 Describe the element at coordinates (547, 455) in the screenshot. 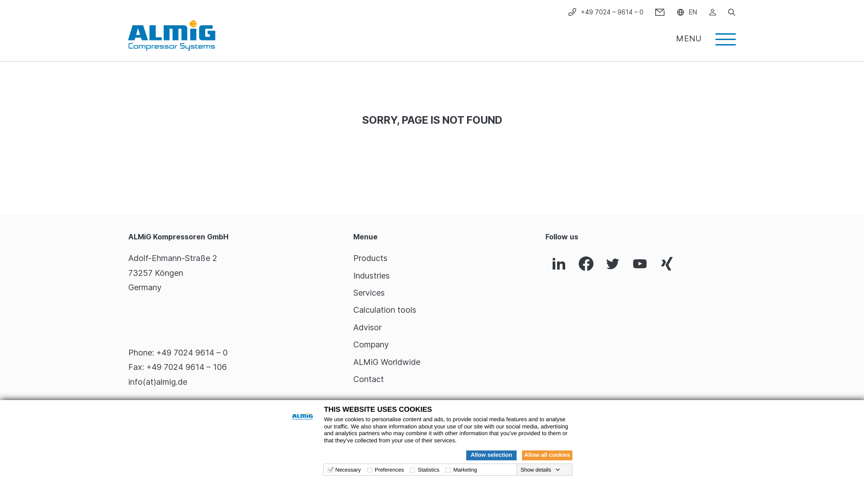

I see `Allow all cookies` at that location.